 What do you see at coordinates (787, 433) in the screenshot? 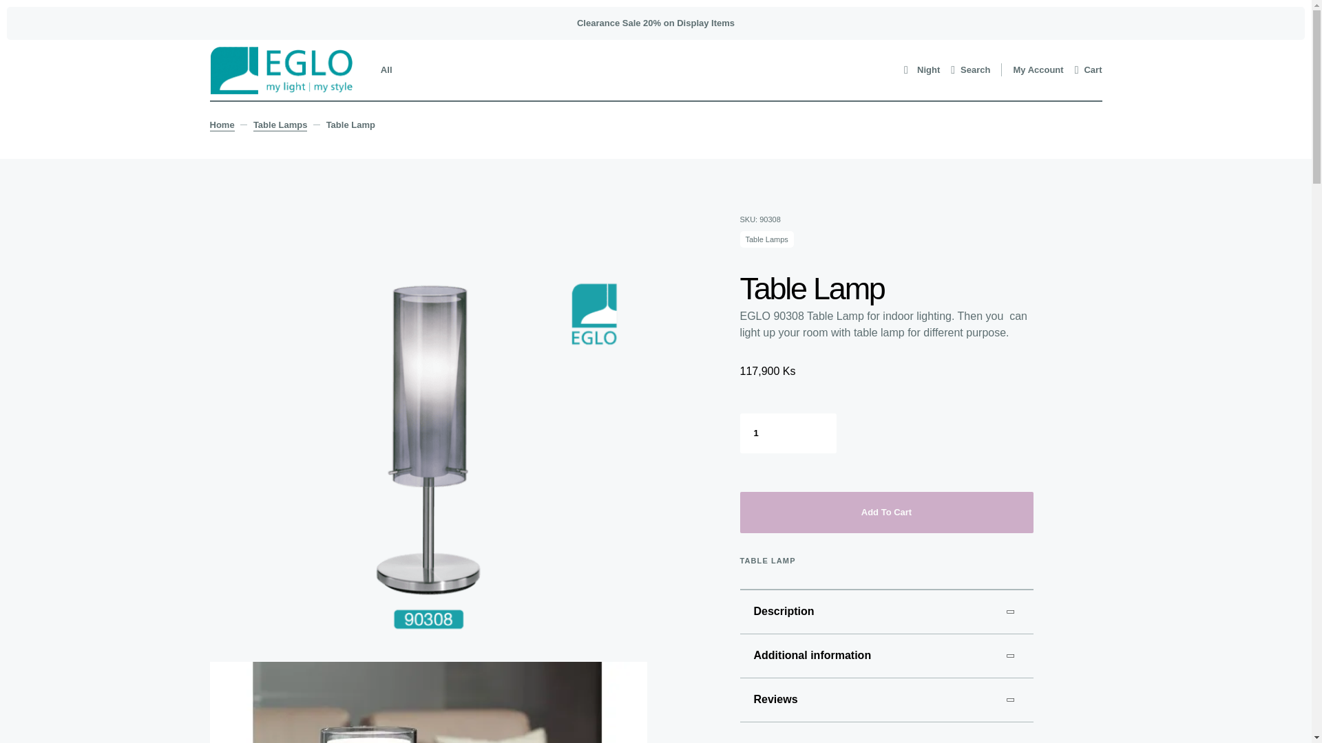
I see `1` at bounding box center [787, 433].